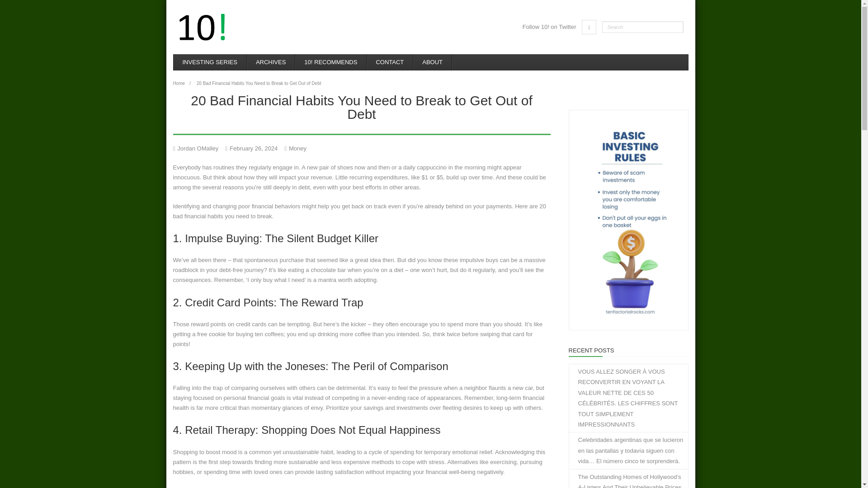 This screenshot has width=868, height=488. I want to click on February 26, 2024, so click(254, 147).